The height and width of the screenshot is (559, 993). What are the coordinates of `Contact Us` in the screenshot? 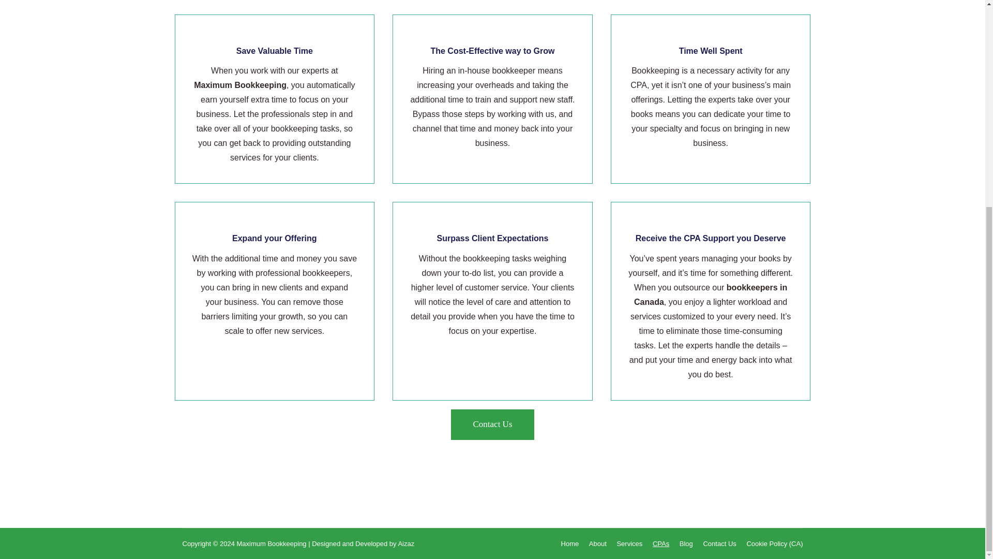 It's located at (719, 543).